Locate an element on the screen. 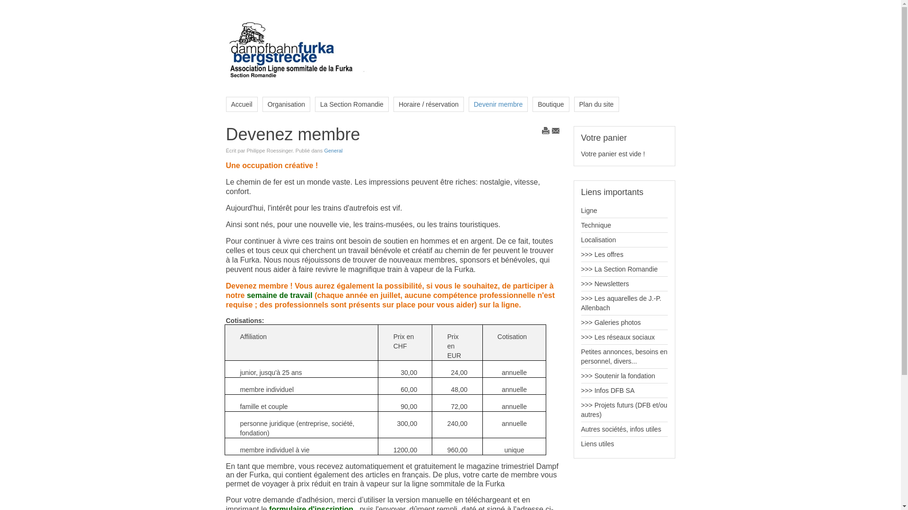 The width and height of the screenshot is (908, 510). >>> Infos DFB SA is located at coordinates (624, 391).